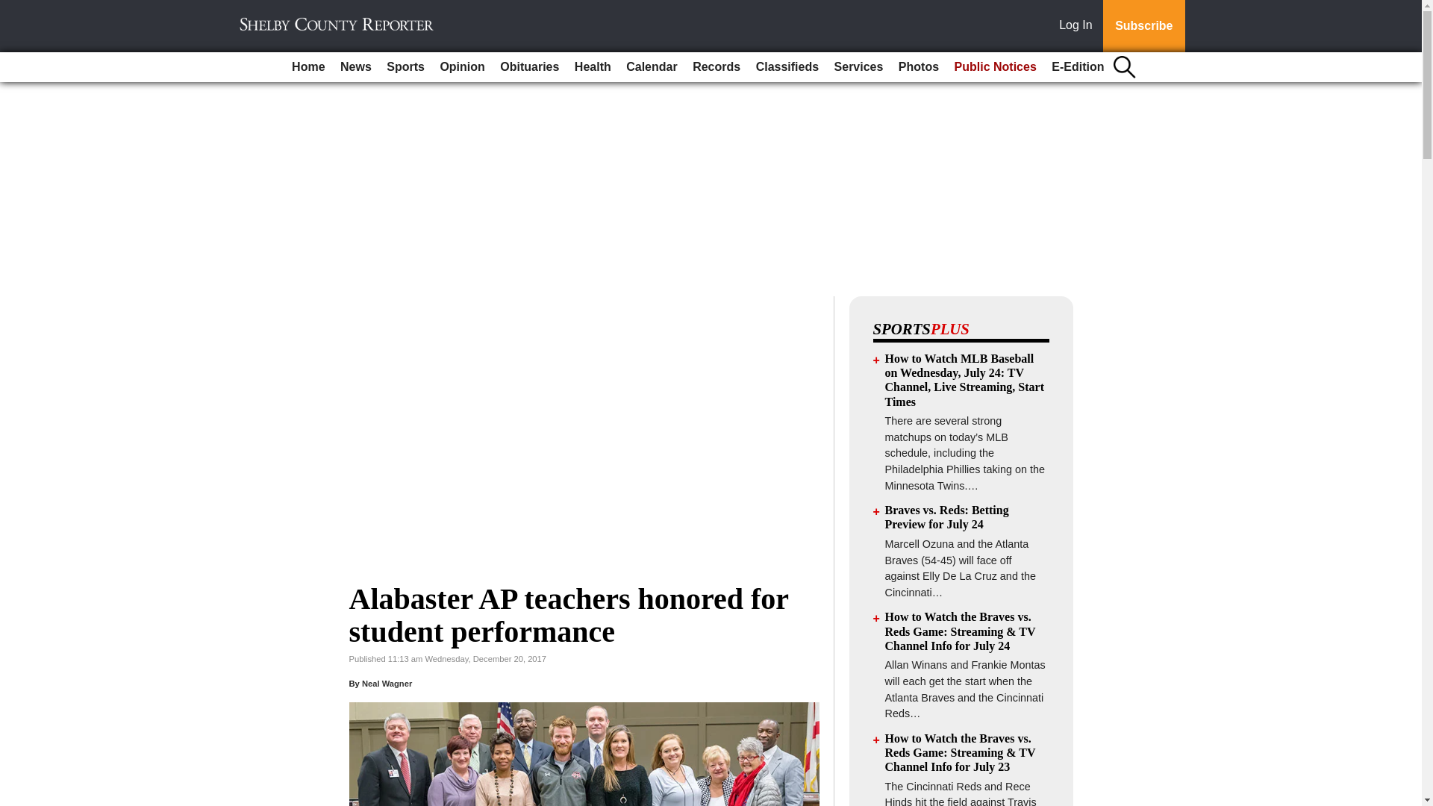  I want to click on Subscribe, so click(1143, 26).